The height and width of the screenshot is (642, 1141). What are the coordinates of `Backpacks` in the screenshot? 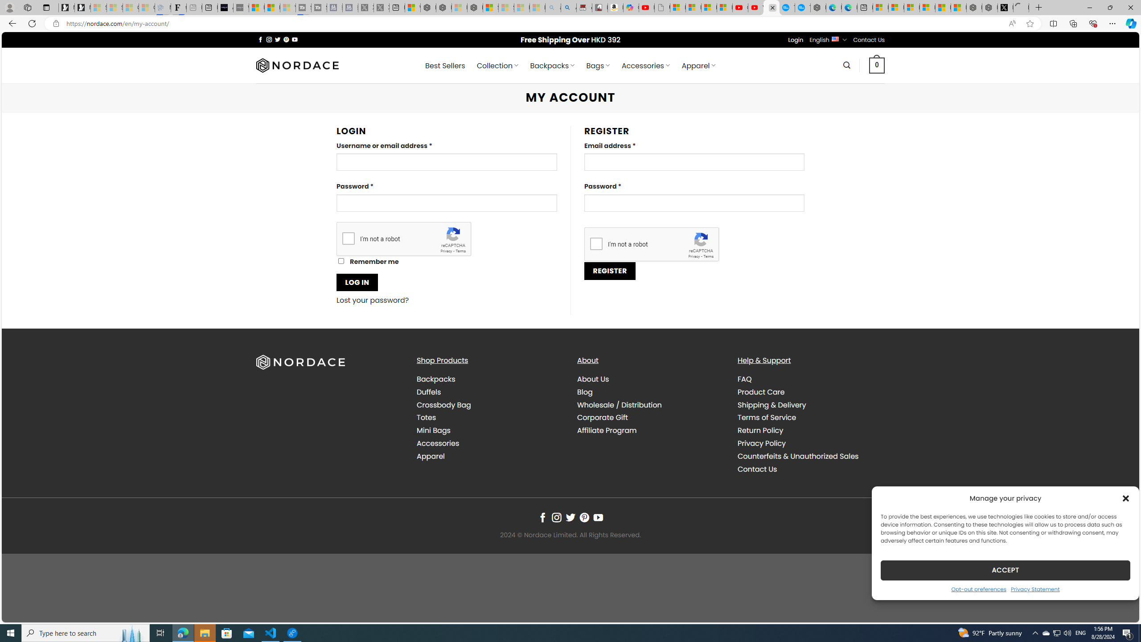 It's located at (436, 379).